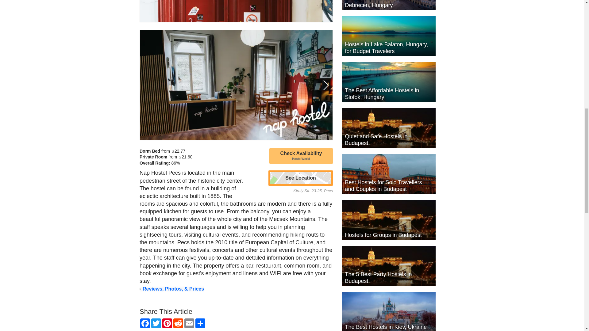 The width and height of the screenshot is (589, 331). What do you see at coordinates (178, 323) in the screenshot?
I see `Reddit` at bounding box center [178, 323].